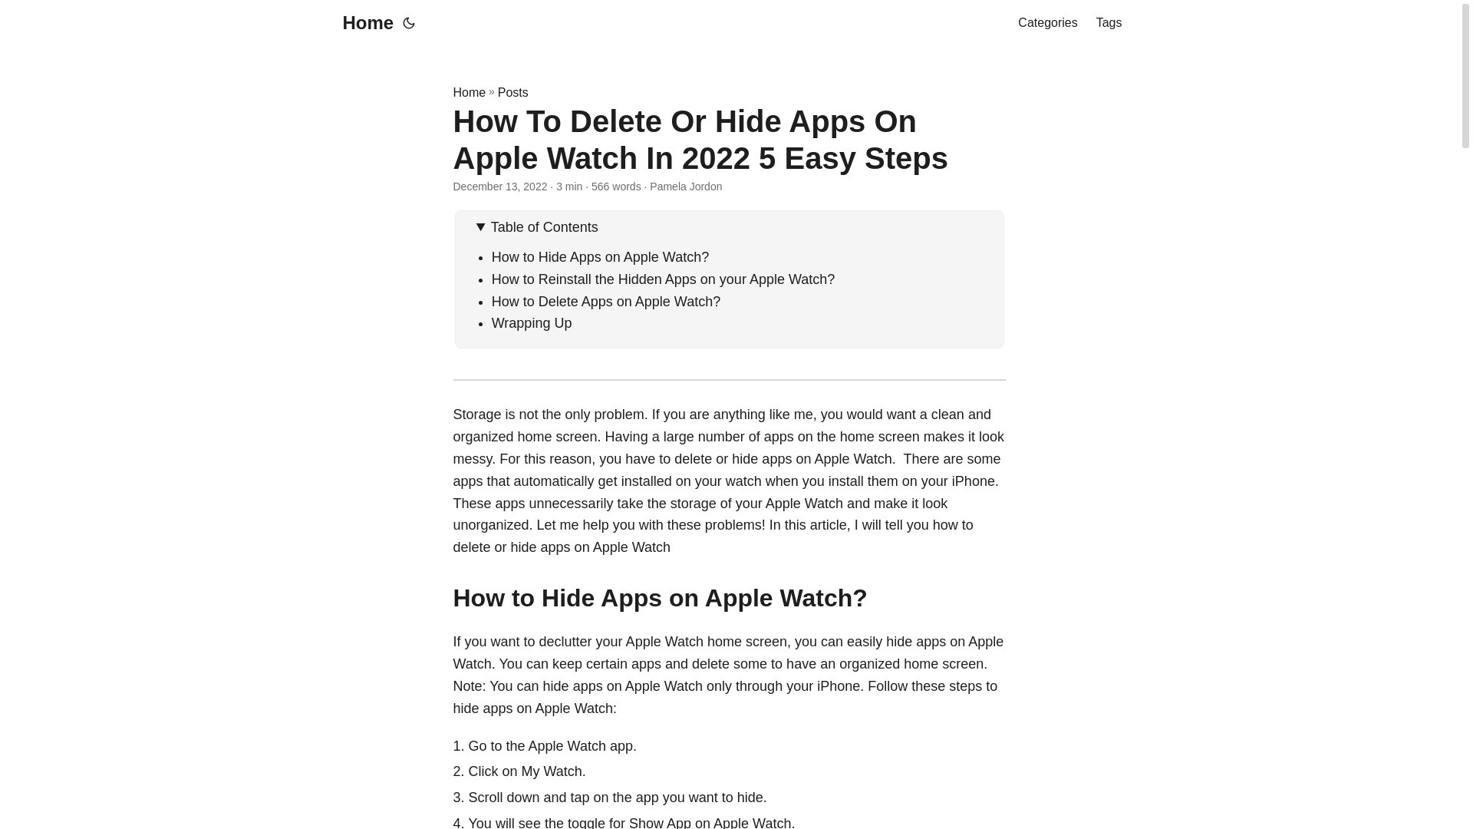 The width and height of the screenshot is (1473, 829). Describe the element at coordinates (512, 92) in the screenshot. I see `Posts` at that location.